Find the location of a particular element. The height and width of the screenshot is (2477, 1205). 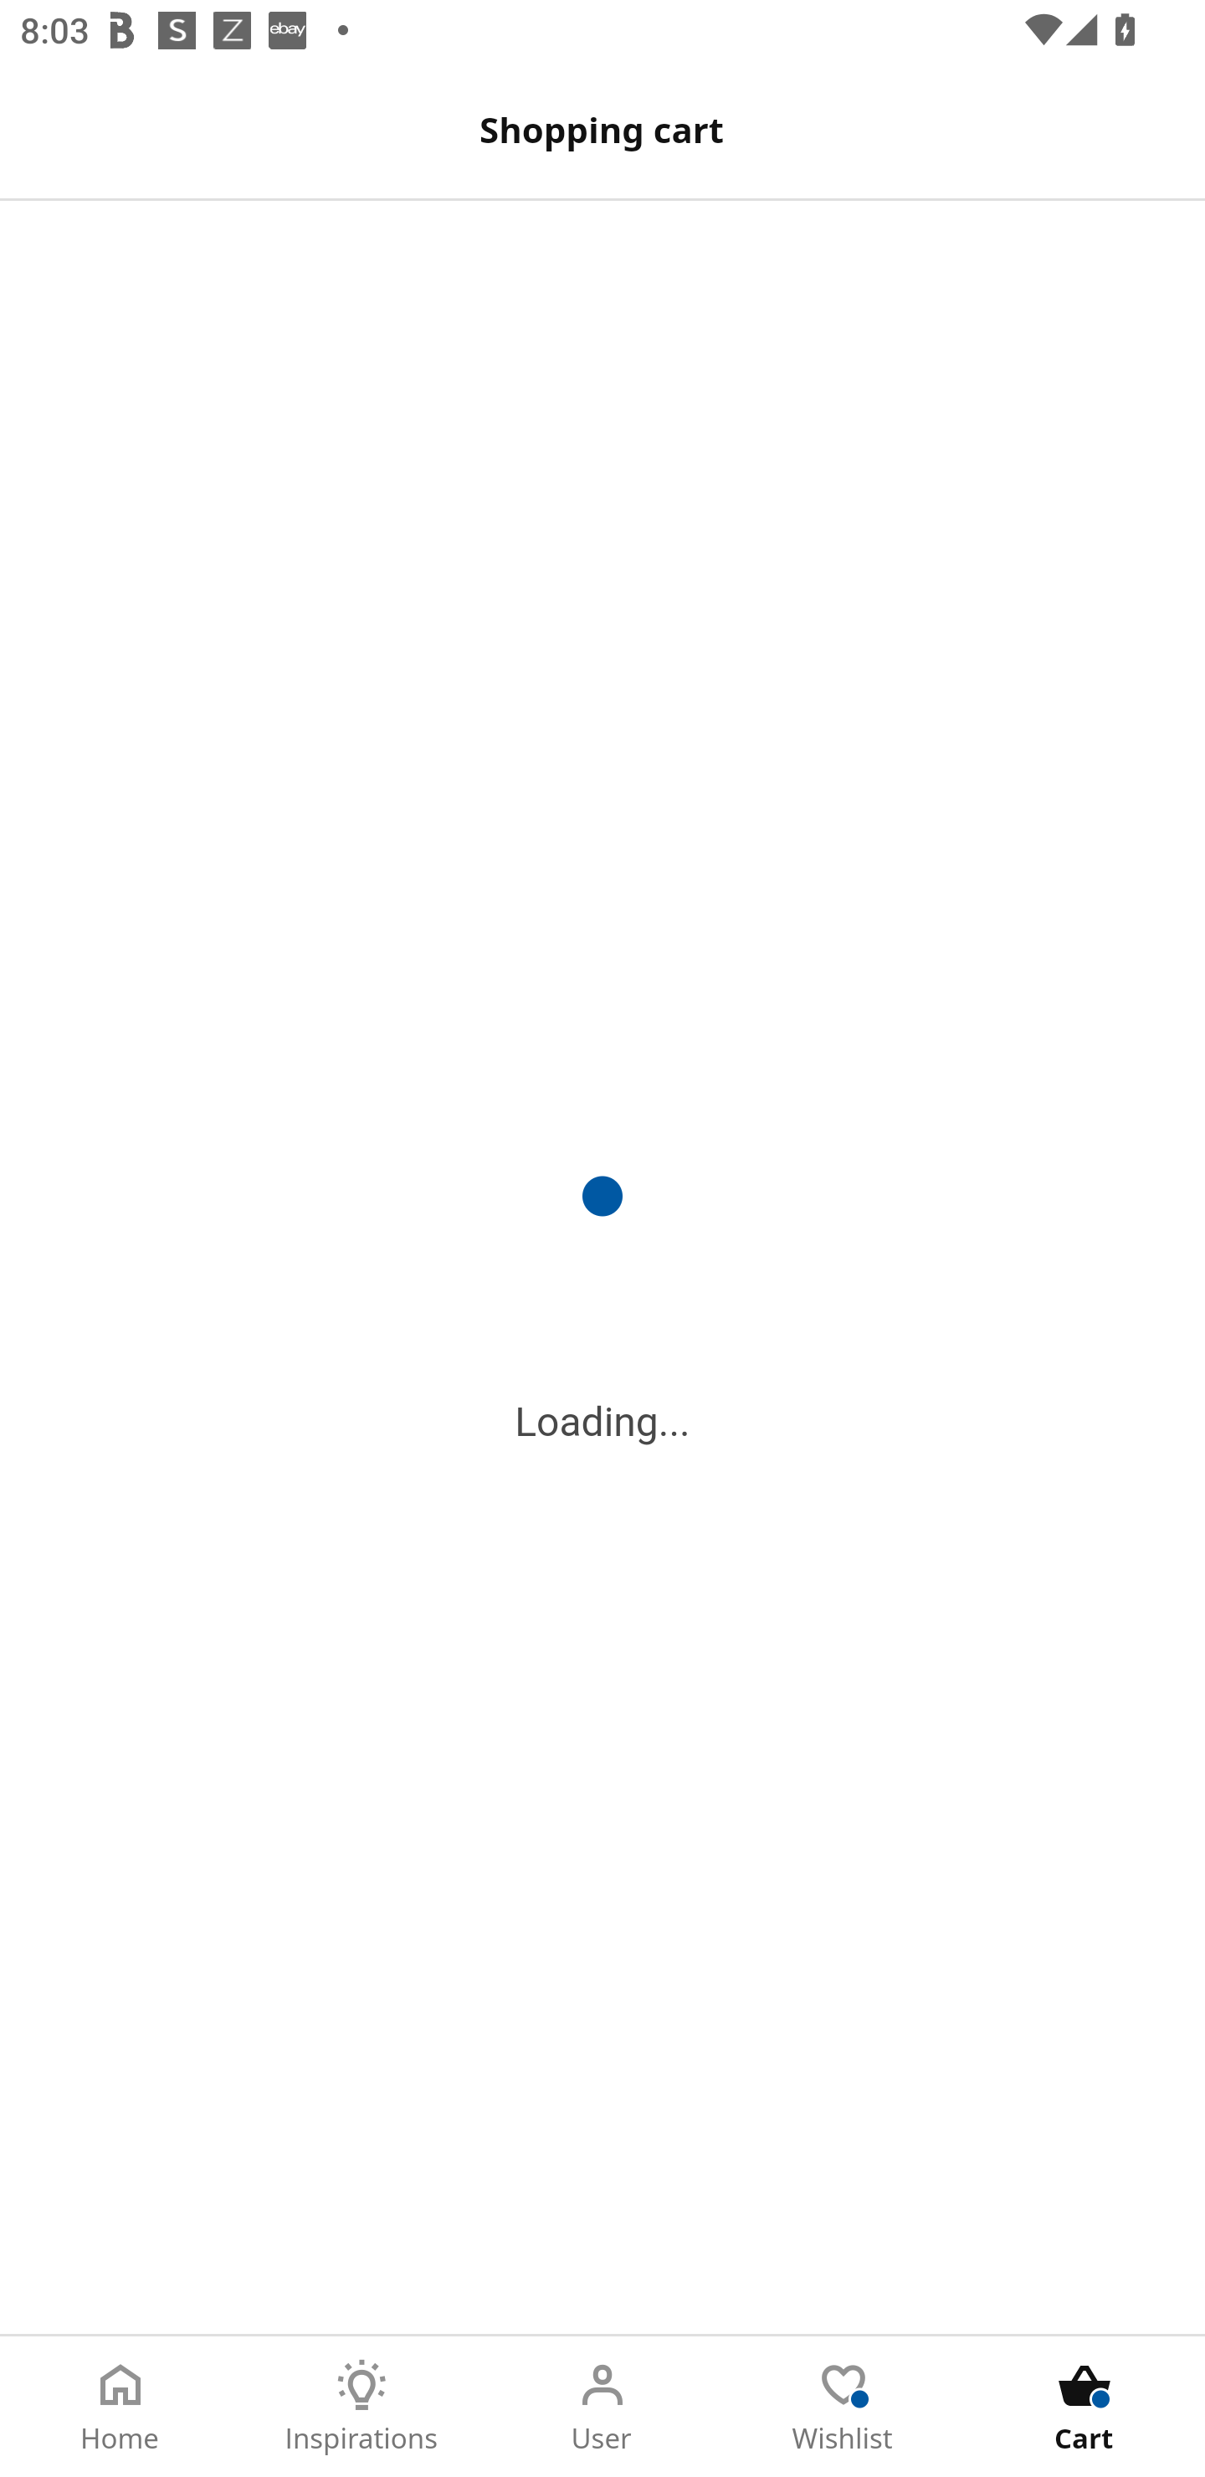

Inspirations
Tab 2 of 5 is located at coordinates (361, 2407).